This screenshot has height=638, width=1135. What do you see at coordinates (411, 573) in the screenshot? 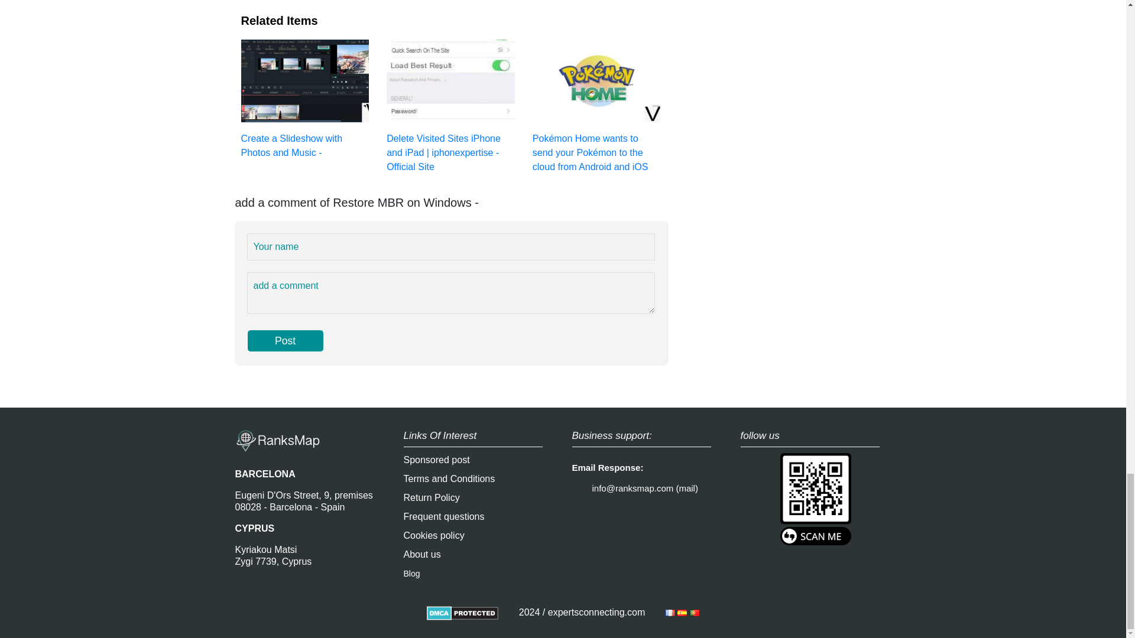
I see `Blog` at bounding box center [411, 573].